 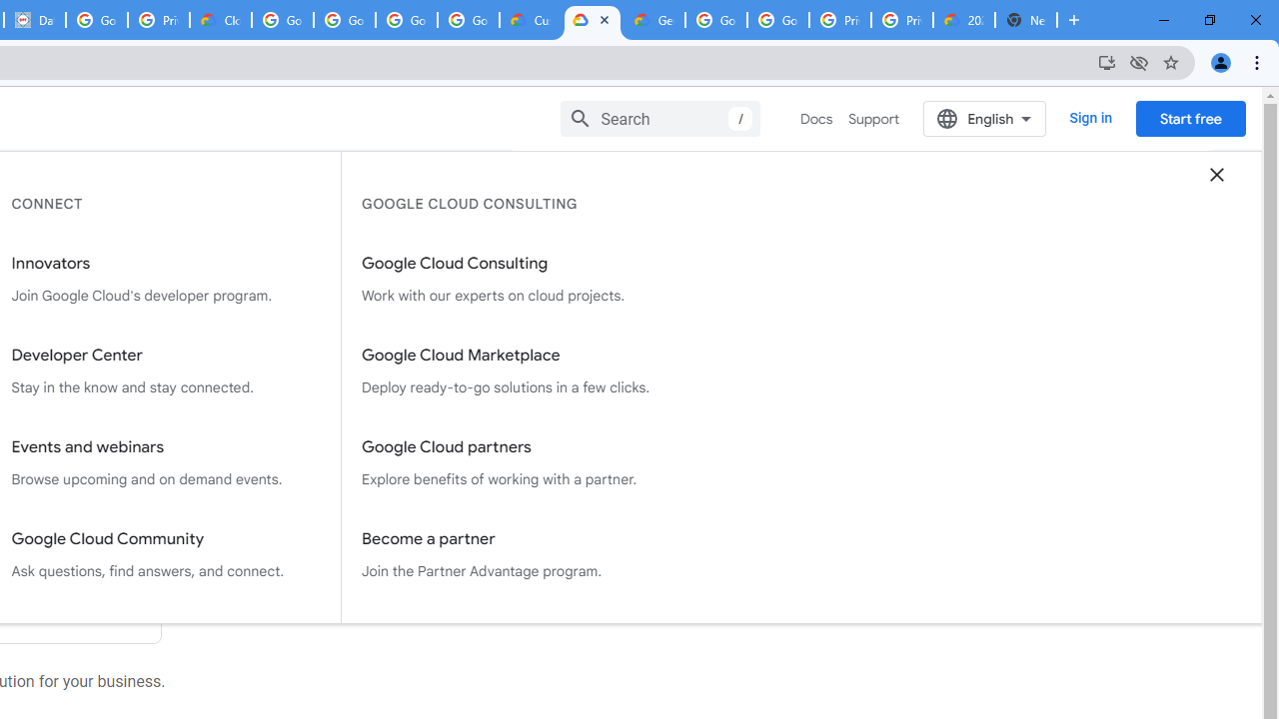 What do you see at coordinates (1217, 174) in the screenshot?
I see `Close dropdown menu` at bounding box center [1217, 174].